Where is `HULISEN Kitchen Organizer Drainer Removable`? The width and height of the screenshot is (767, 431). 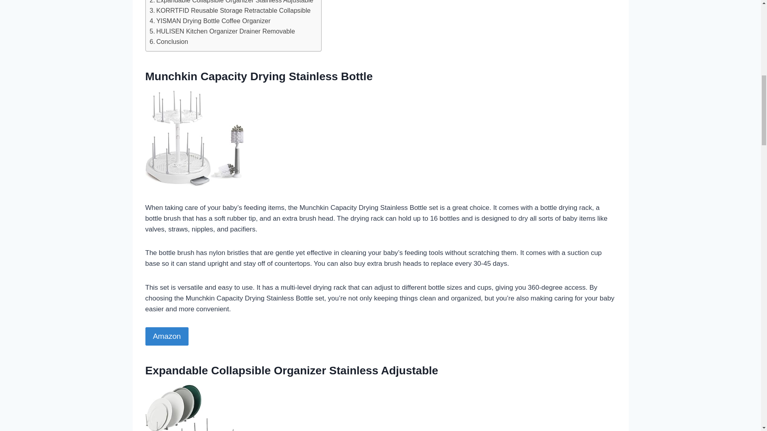
HULISEN Kitchen Organizer Drainer Removable is located at coordinates (222, 31).